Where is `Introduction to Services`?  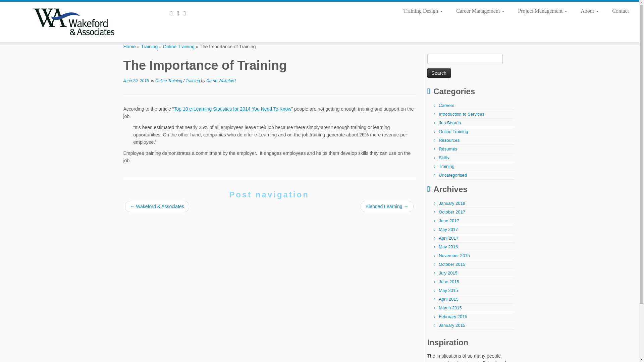 Introduction to Services is located at coordinates (461, 114).